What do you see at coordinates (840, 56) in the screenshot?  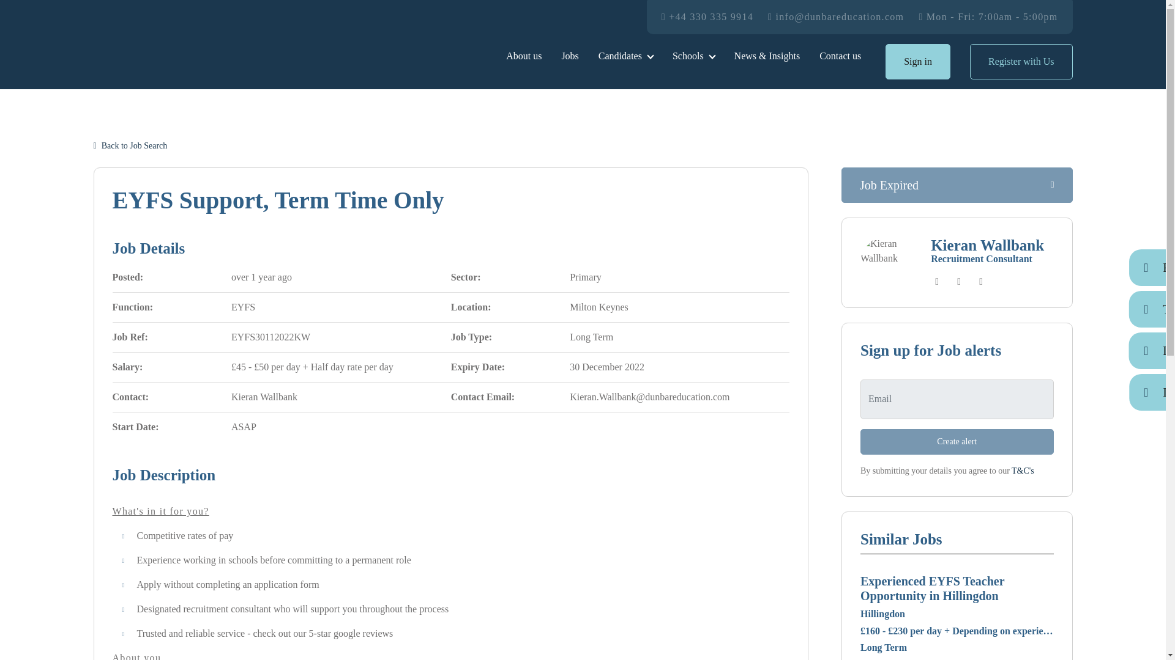 I see `Contact us` at bounding box center [840, 56].